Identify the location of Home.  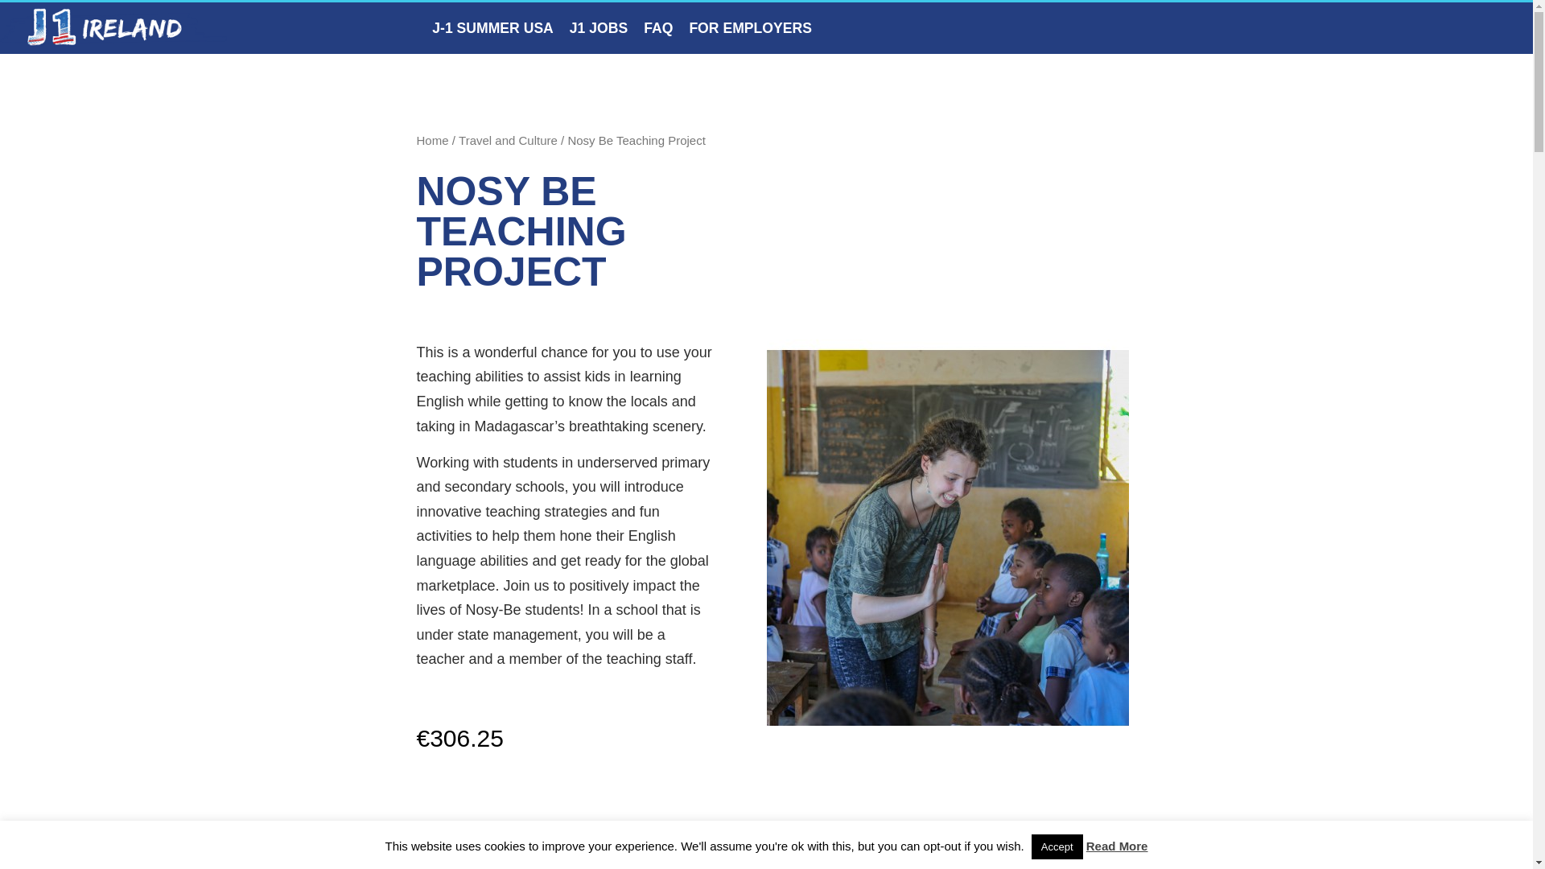
(433, 140).